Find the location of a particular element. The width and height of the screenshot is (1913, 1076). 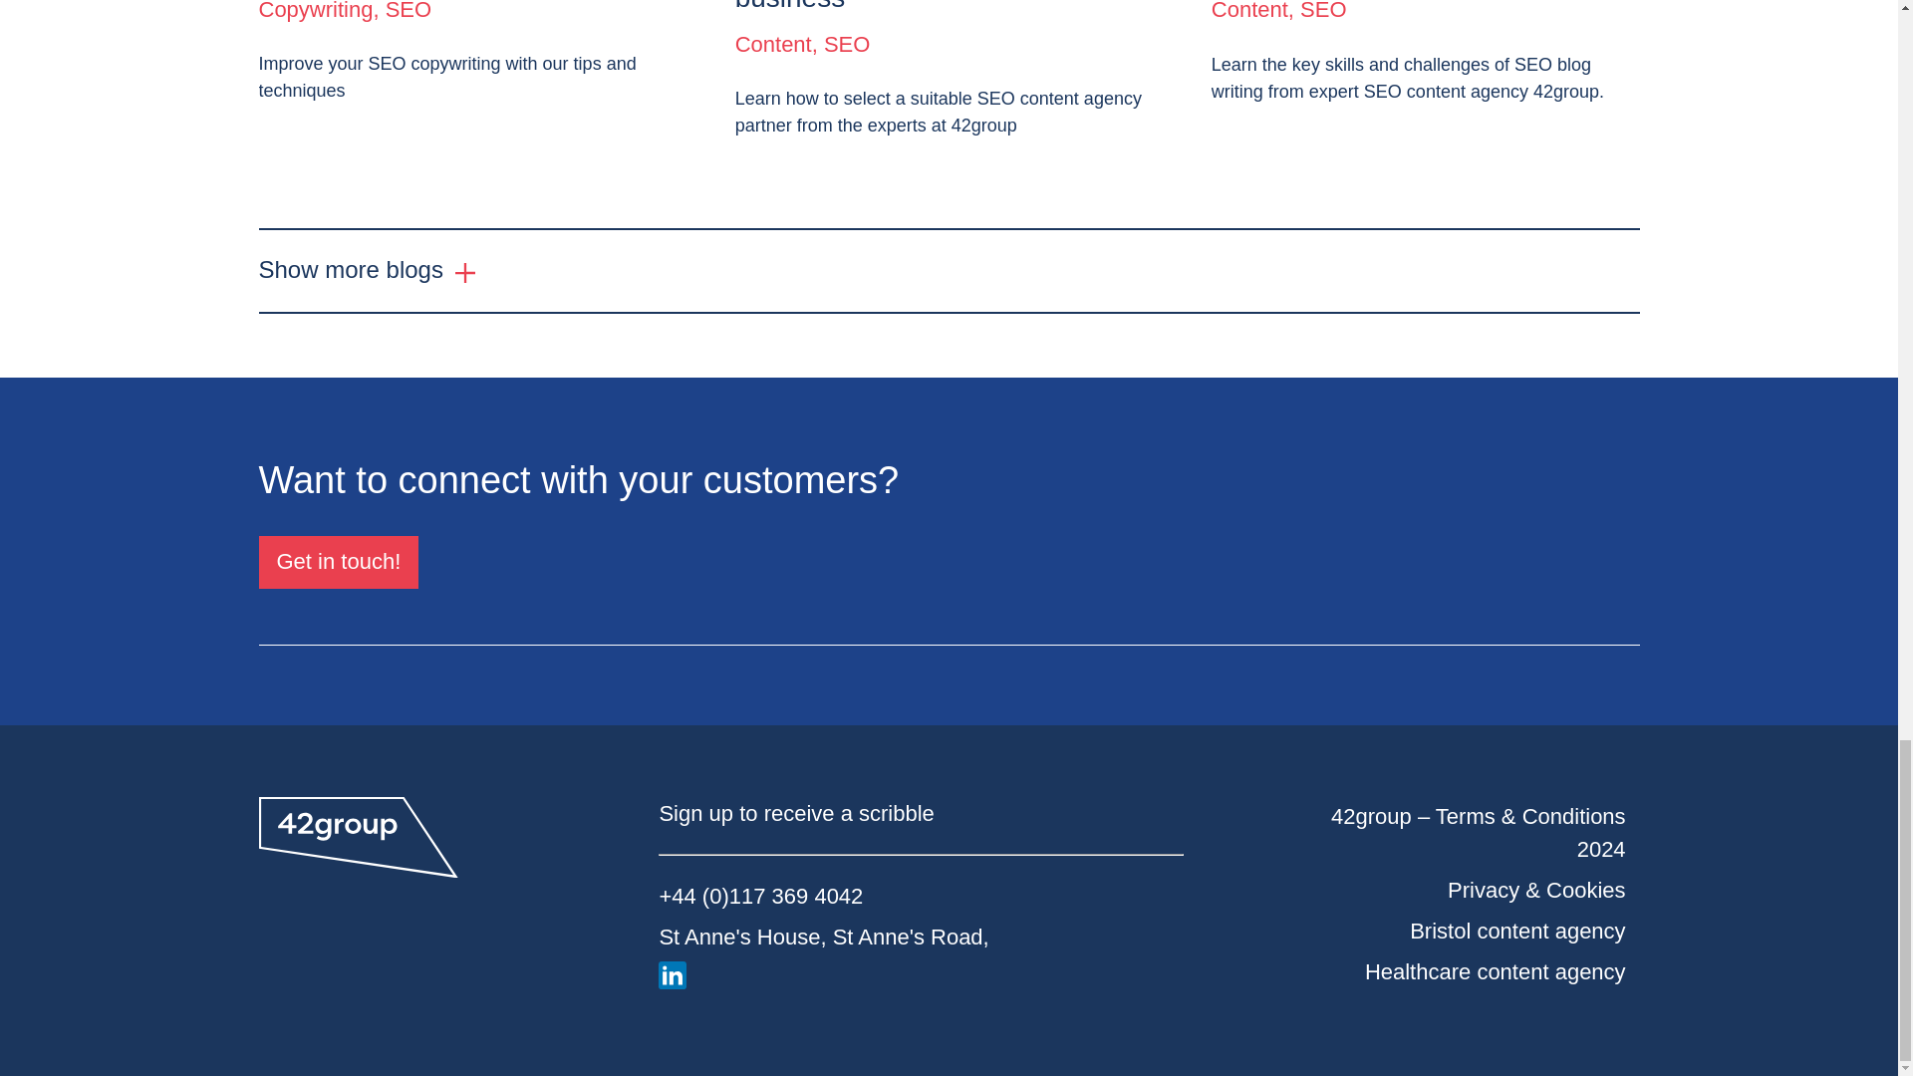

Bristol content agency is located at coordinates (1516, 932).